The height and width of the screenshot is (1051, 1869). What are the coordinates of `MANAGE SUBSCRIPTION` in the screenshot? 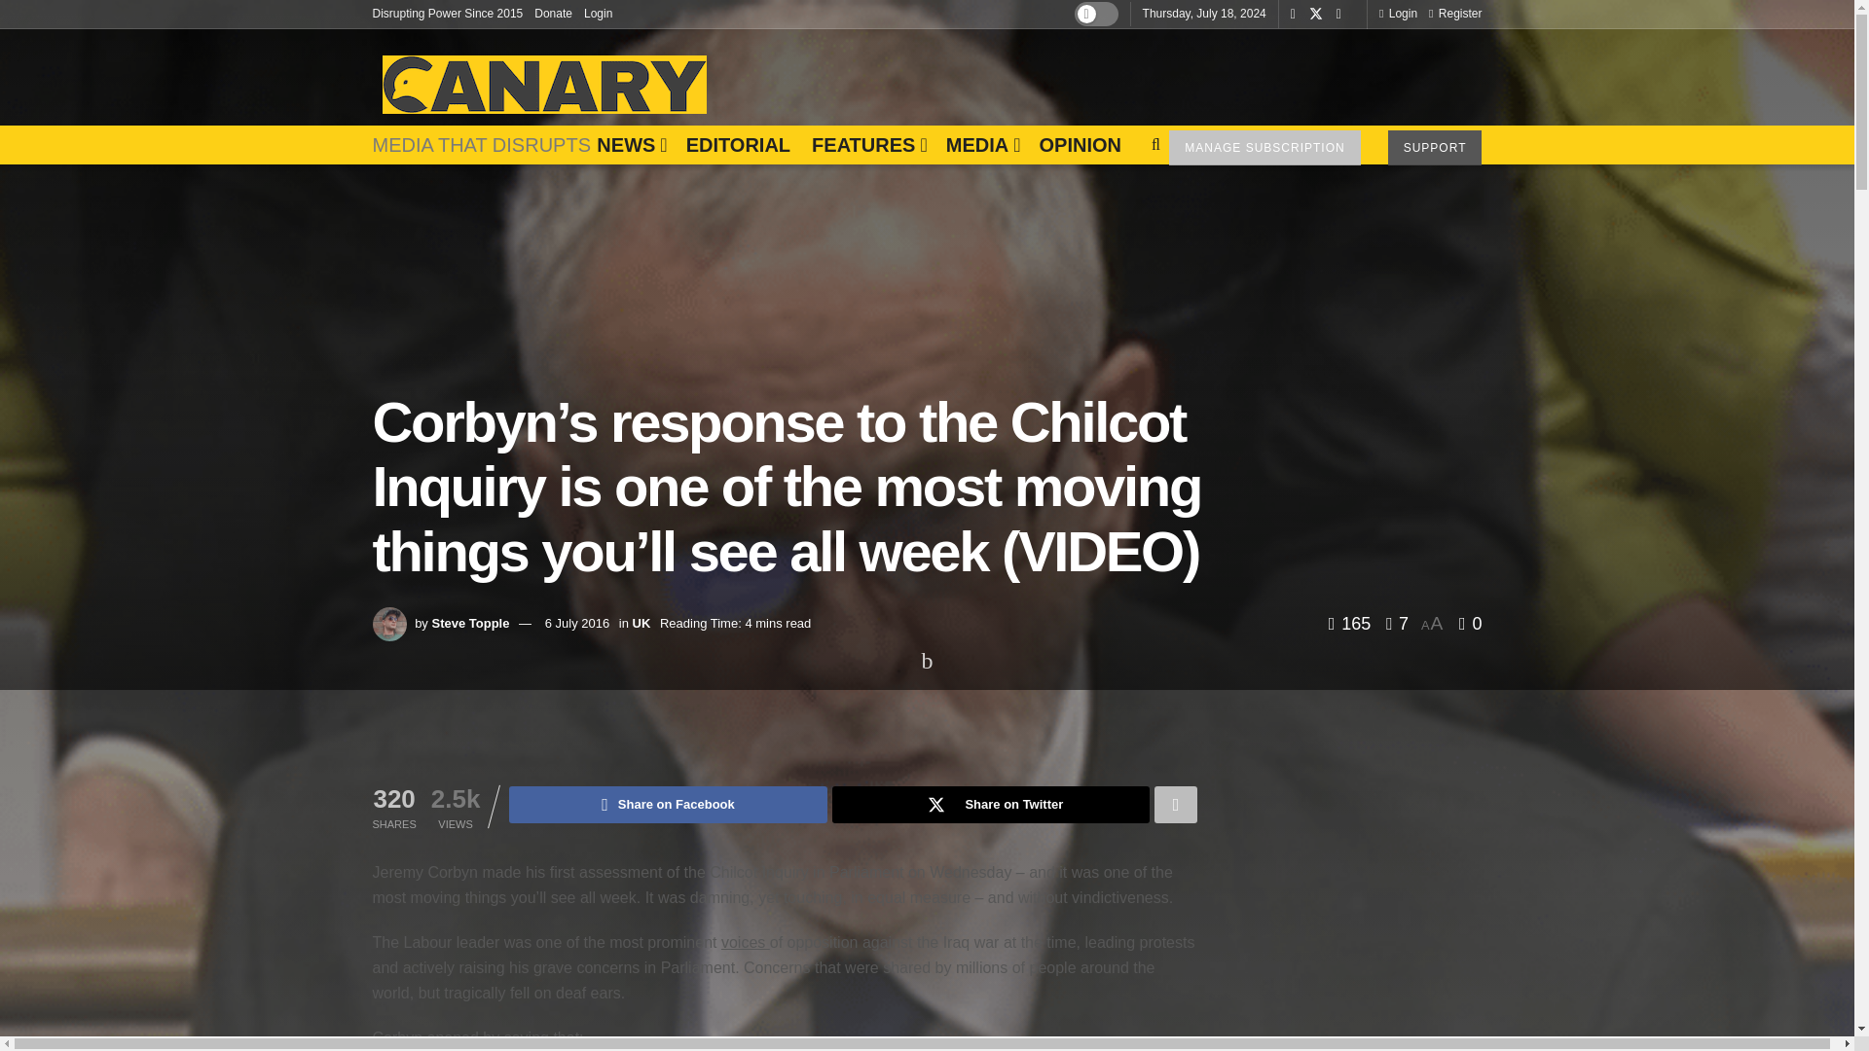 It's located at (1264, 147).